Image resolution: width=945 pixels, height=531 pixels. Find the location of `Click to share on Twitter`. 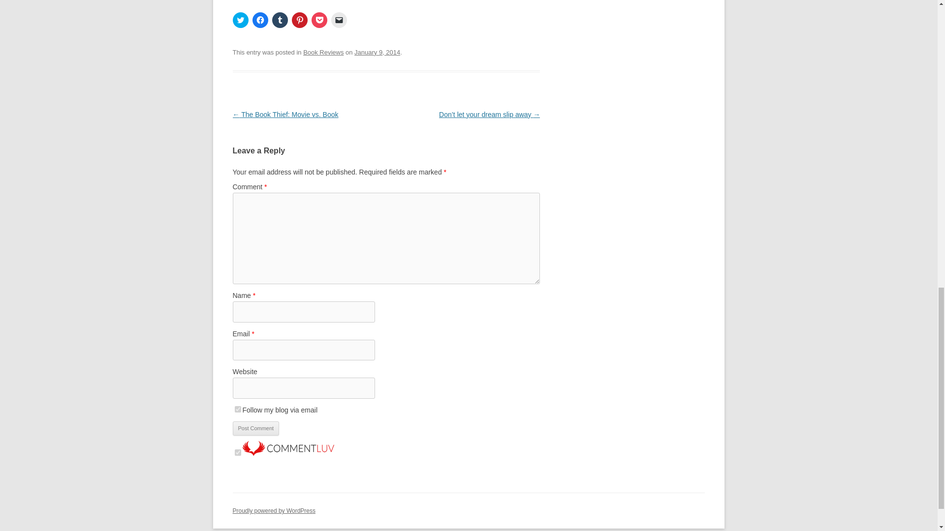

Click to share on Twitter is located at coordinates (240, 20).